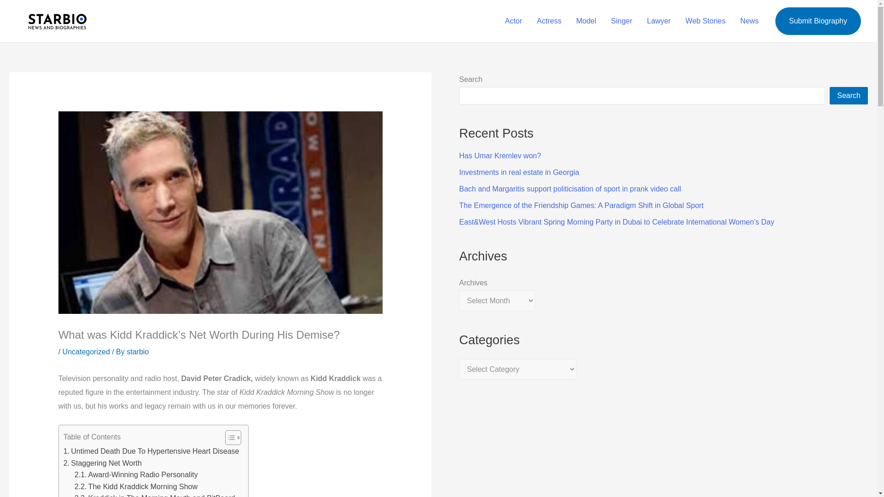 Image resolution: width=884 pixels, height=497 pixels. I want to click on News, so click(750, 21).